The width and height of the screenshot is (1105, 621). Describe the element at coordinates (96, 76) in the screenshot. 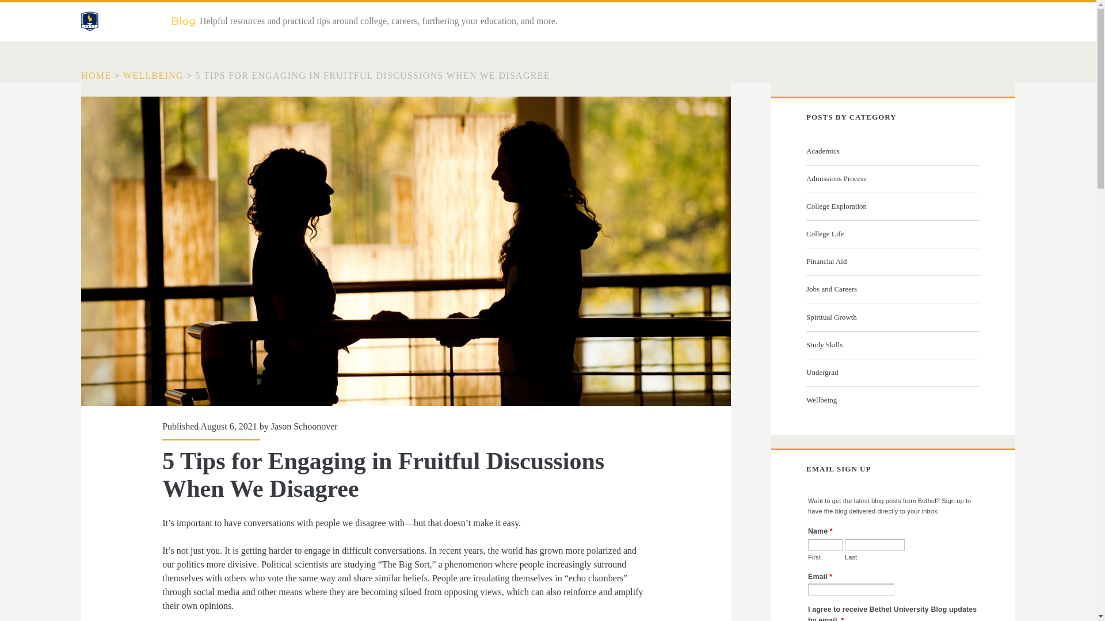

I see `Home` at that location.